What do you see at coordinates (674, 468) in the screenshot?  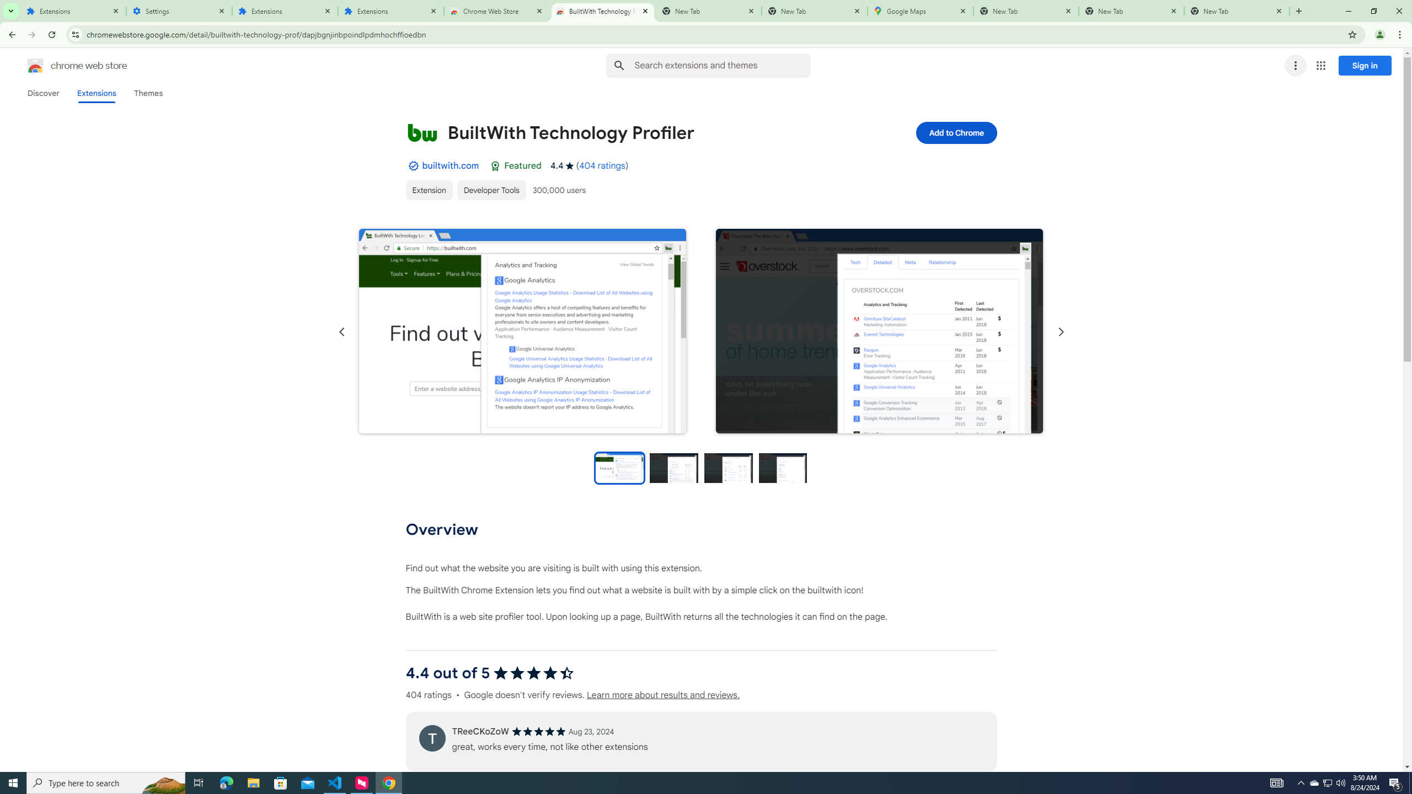 I see `Preview slide 2` at bounding box center [674, 468].